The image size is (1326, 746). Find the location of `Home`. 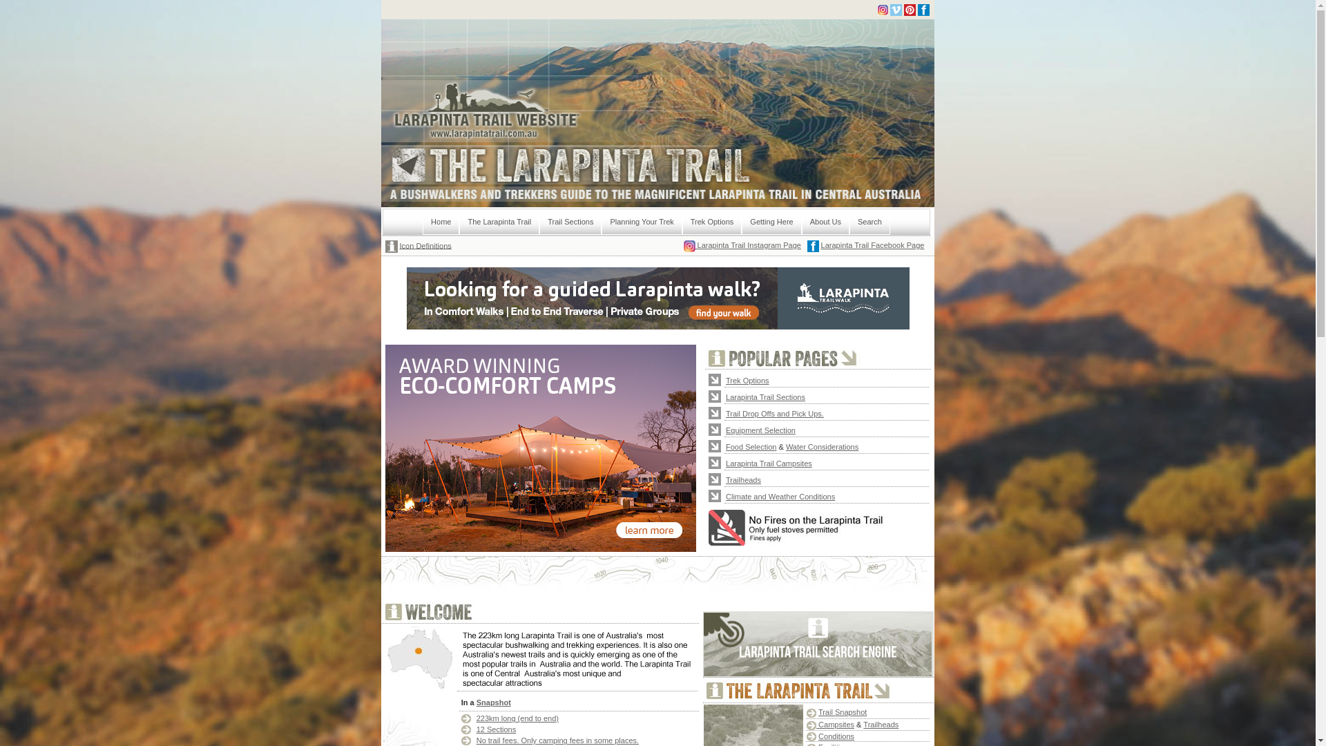

Home is located at coordinates (441, 222).